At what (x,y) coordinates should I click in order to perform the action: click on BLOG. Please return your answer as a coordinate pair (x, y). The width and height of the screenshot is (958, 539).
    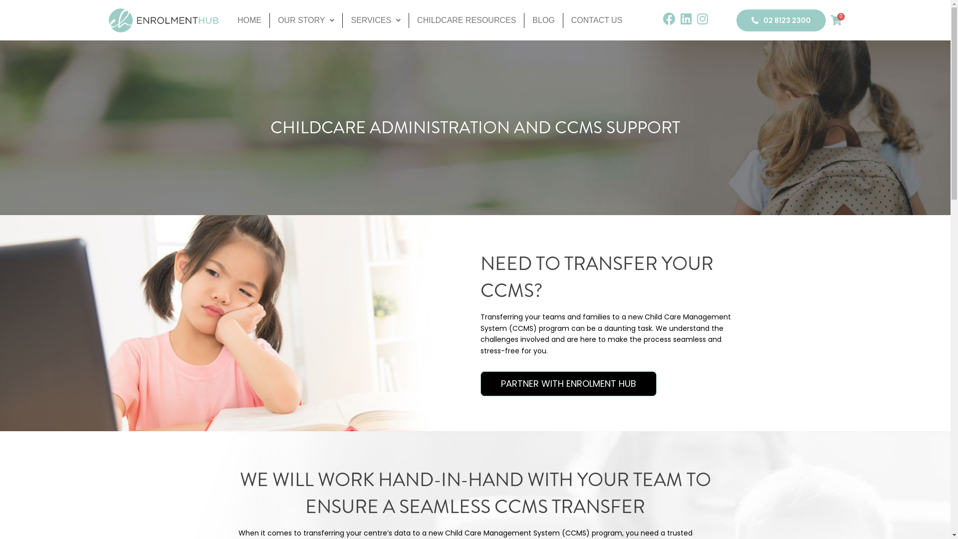
    Looking at the image, I should click on (544, 20).